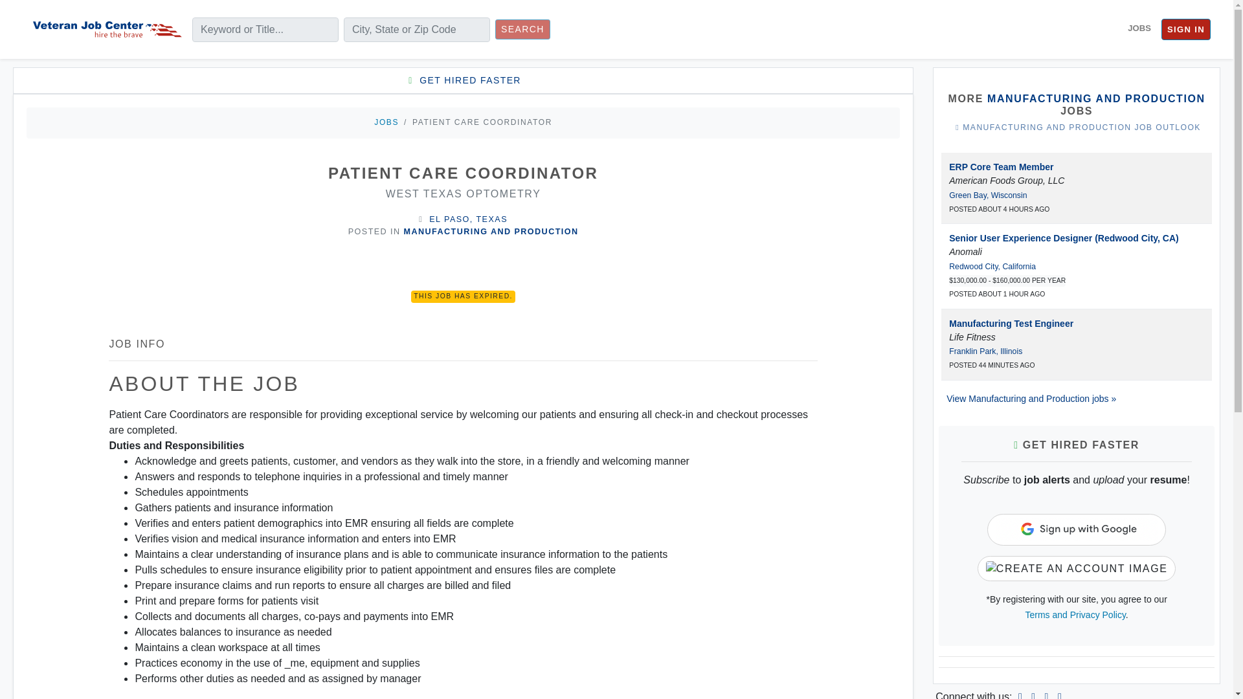 This screenshot has width=1243, height=699. What do you see at coordinates (1186, 30) in the screenshot?
I see `SIGN IN` at bounding box center [1186, 30].